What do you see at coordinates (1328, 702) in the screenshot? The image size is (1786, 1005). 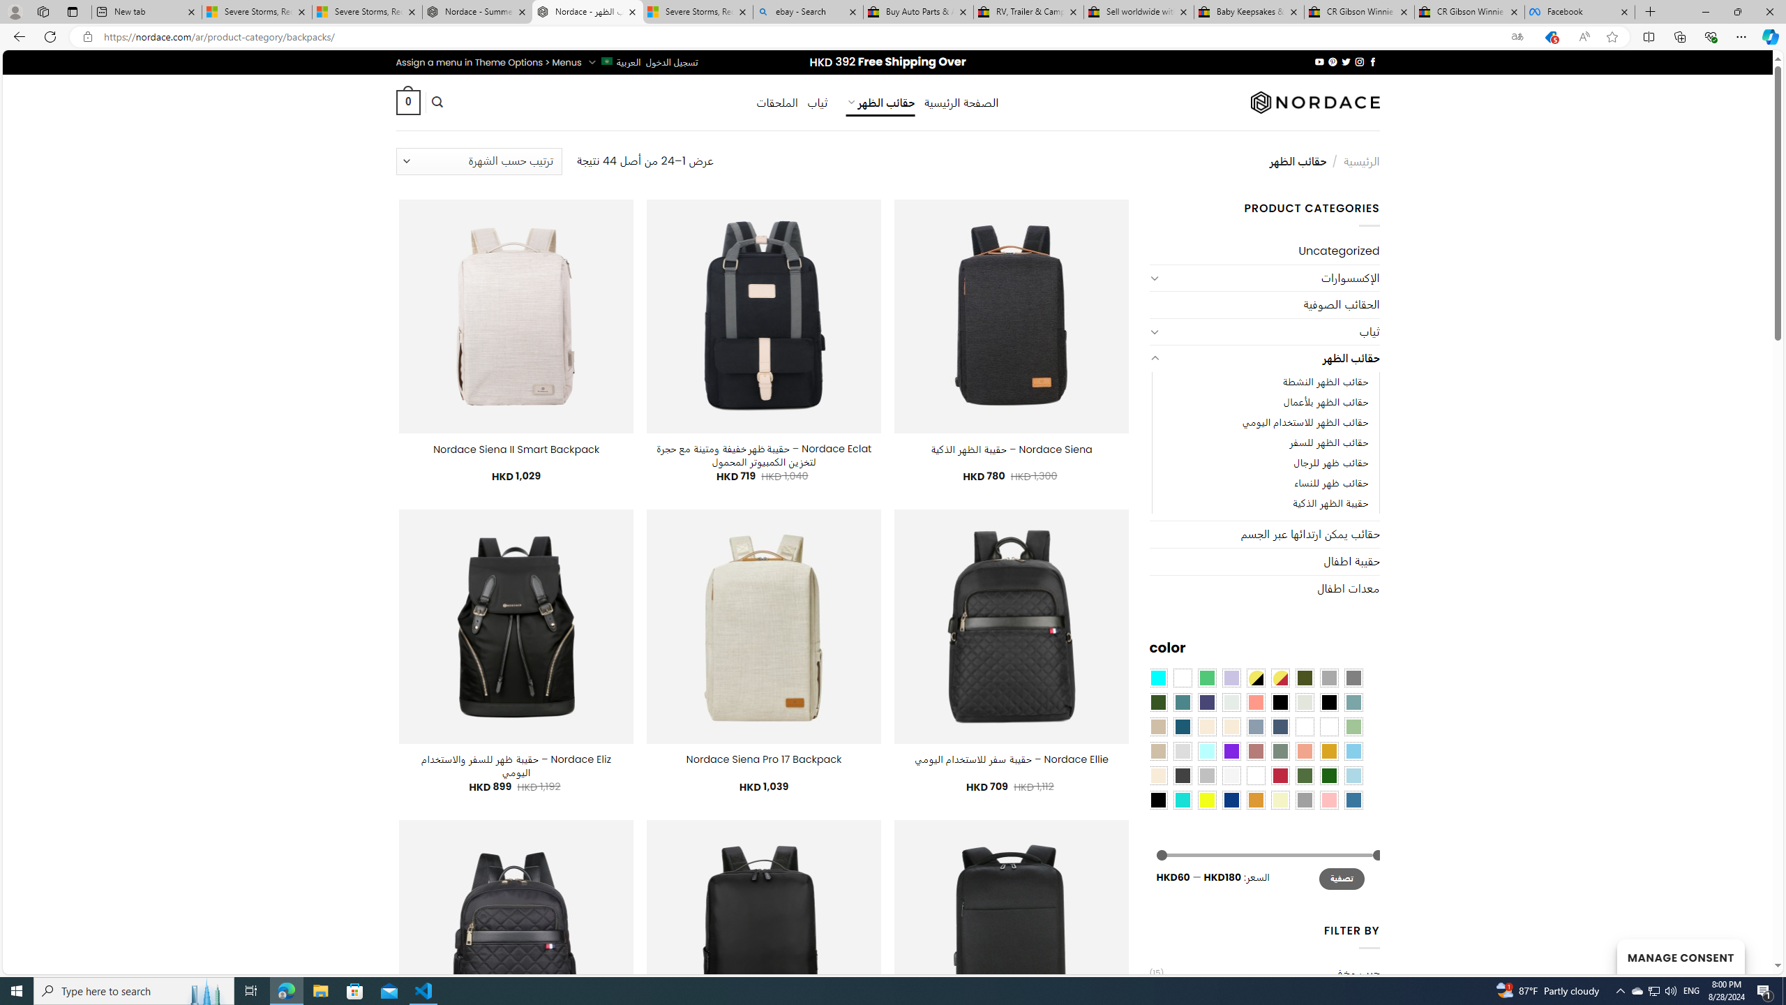 I see `Black-Brown` at bounding box center [1328, 702].